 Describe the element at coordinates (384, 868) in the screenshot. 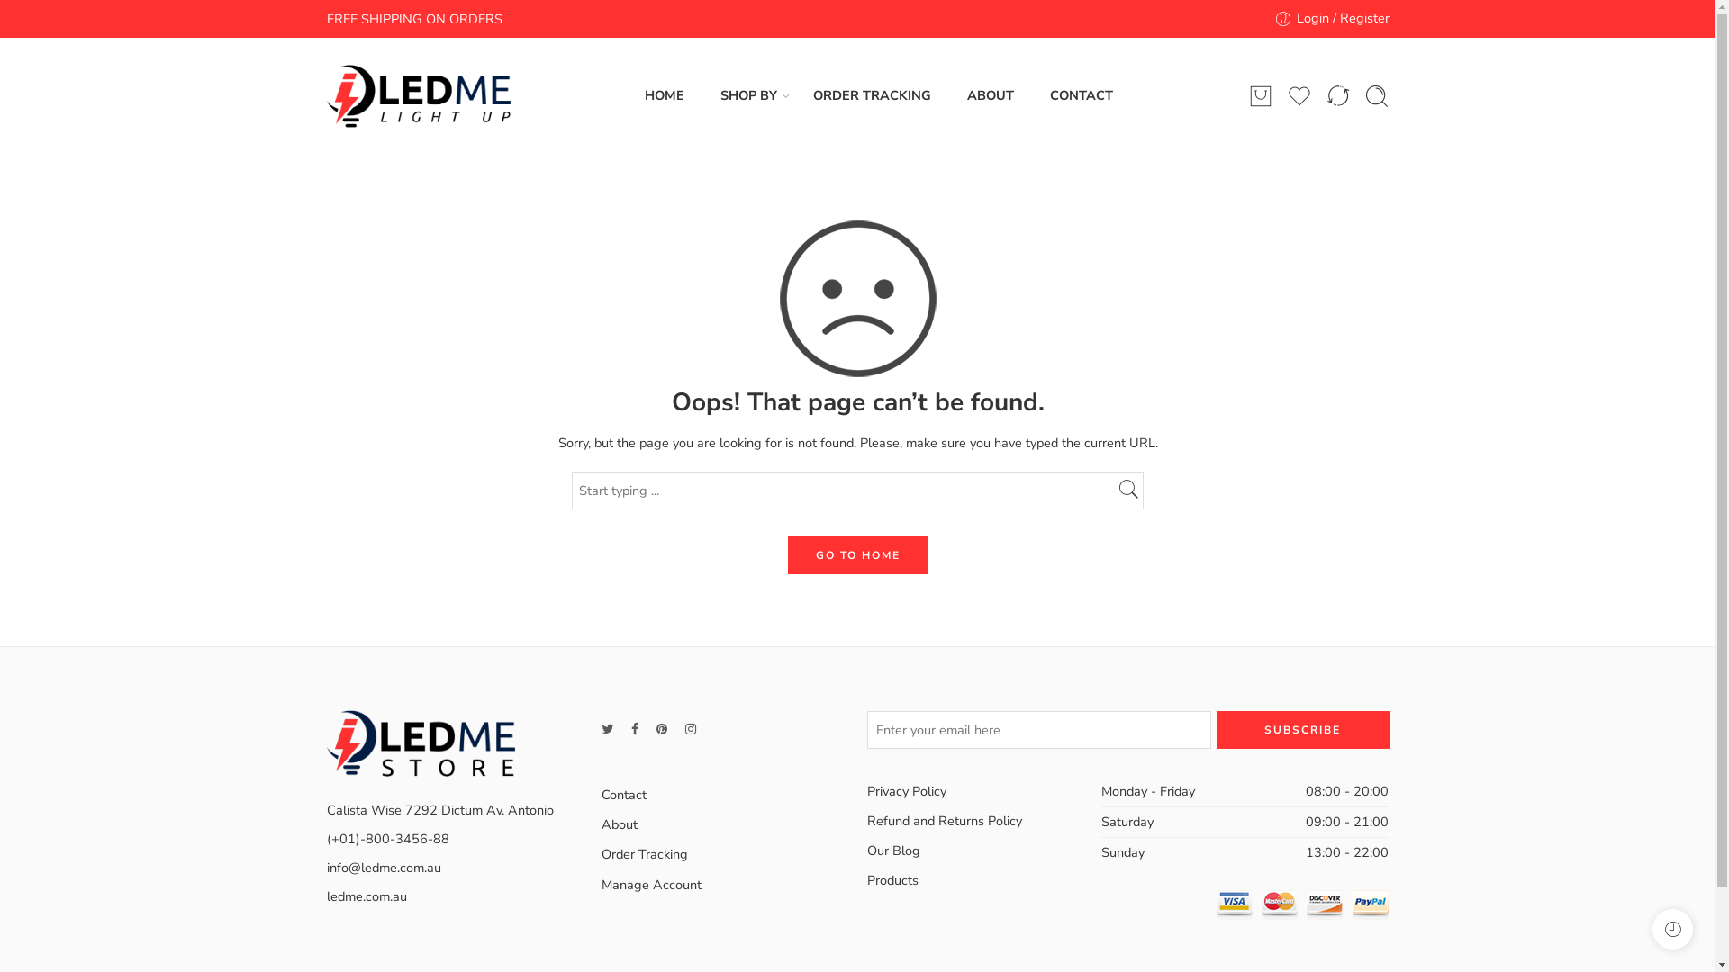

I see `info@ledme.com.au` at that location.